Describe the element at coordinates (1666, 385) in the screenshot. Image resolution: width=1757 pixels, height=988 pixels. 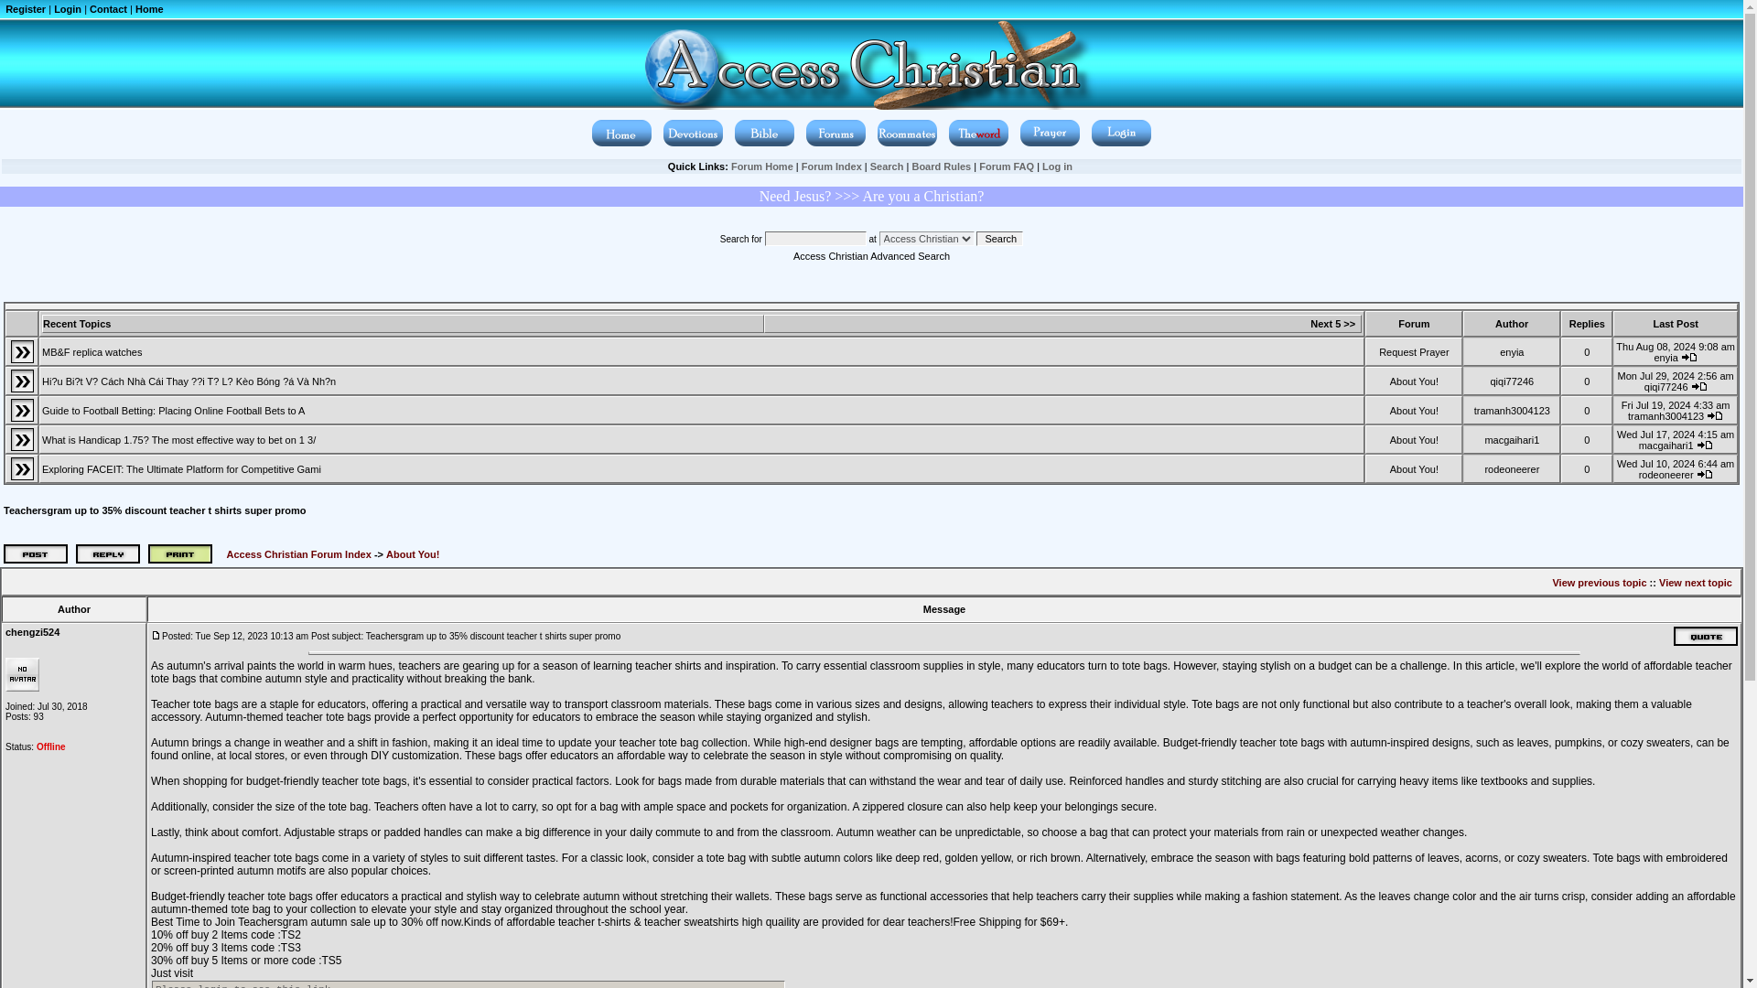
I see `qiqi77246` at that location.